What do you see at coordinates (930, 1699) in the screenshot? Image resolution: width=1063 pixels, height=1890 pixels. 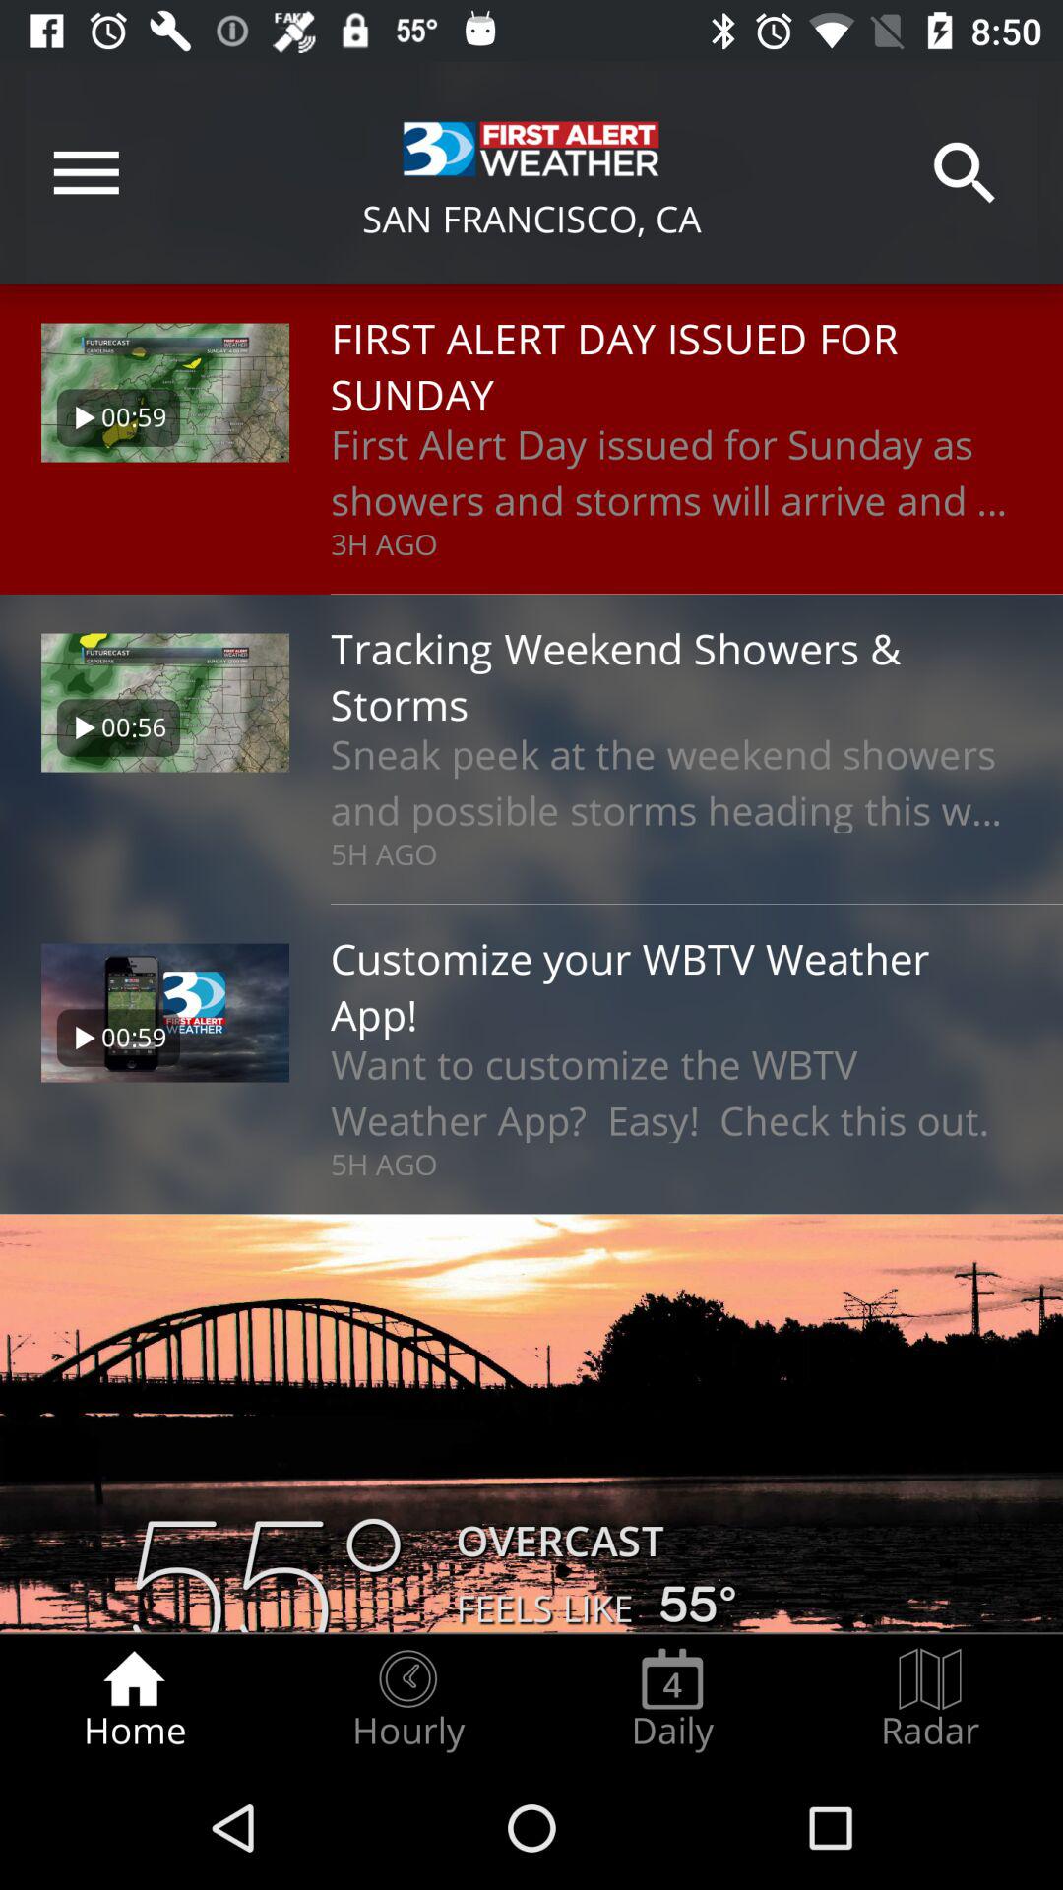 I see `scroll until the radar icon` at bounding box center [930, 1699].